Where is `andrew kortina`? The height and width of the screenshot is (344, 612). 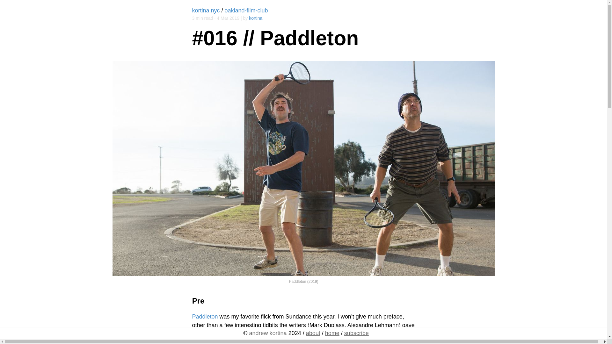
andrew kortina is located at coordinates (268, 333).